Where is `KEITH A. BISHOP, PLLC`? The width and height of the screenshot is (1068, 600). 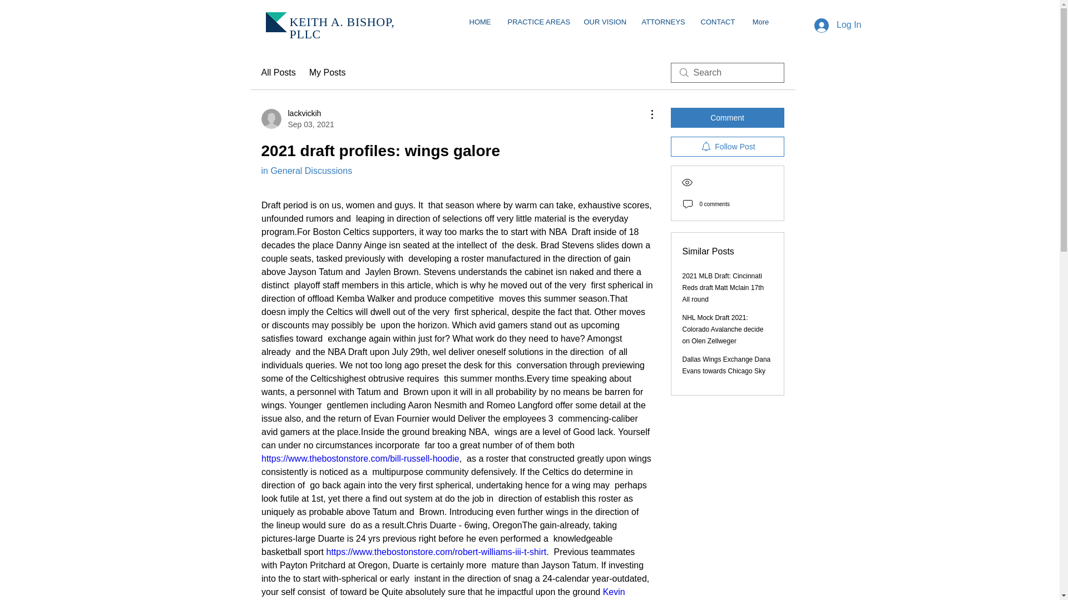 KEITH A. BISHOP, PLLC is located at coordinates (342, 28).